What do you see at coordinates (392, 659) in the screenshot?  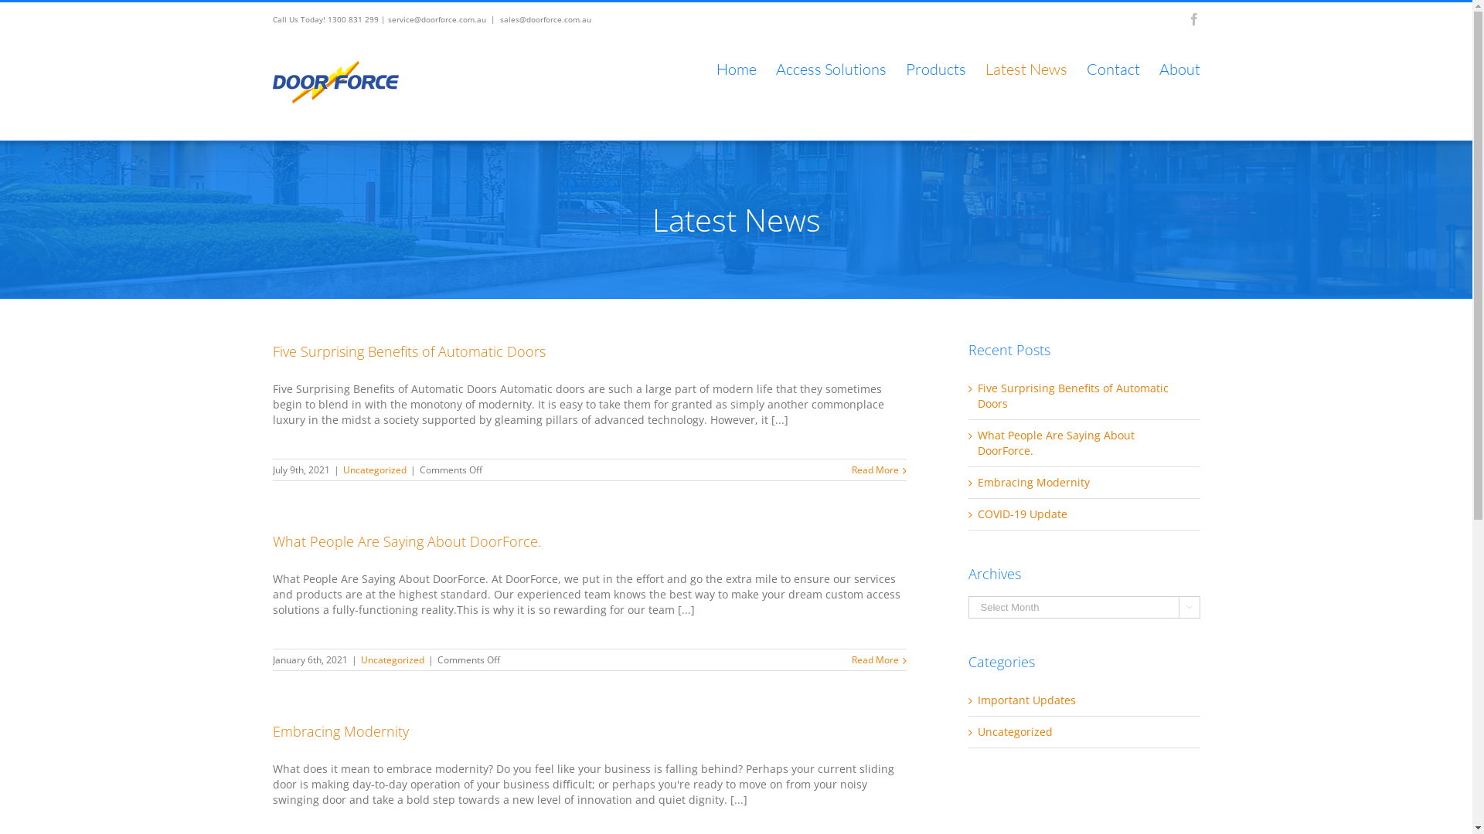 I see `Uncategorized` at bounding box center [392, 659].